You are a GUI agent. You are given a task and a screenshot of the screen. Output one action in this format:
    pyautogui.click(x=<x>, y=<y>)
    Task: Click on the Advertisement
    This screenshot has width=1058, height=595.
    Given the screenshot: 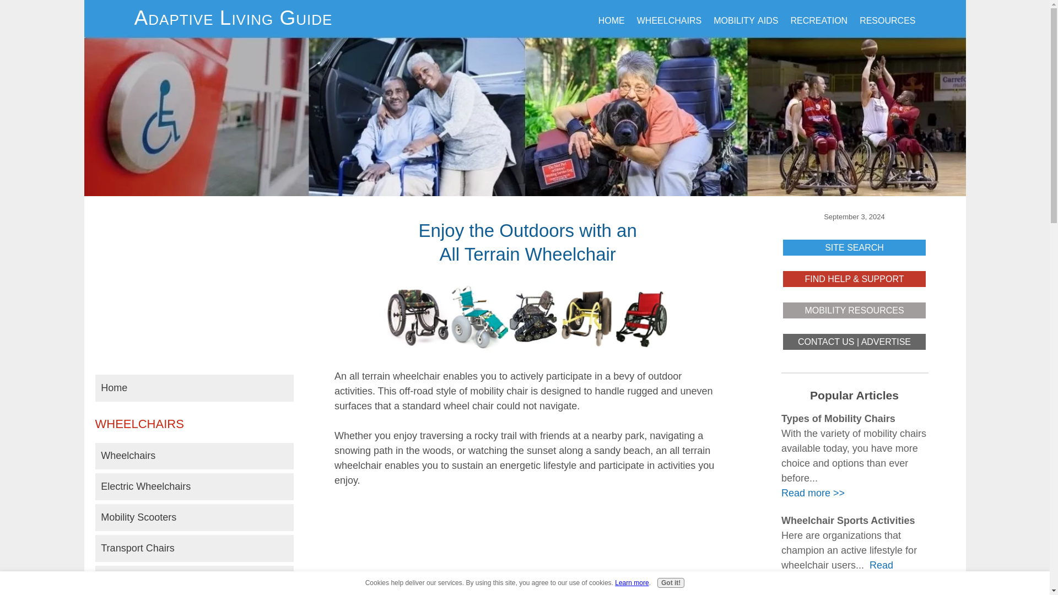 What is the action you would take?
    pyautogui.click(x=194, y=286)
    